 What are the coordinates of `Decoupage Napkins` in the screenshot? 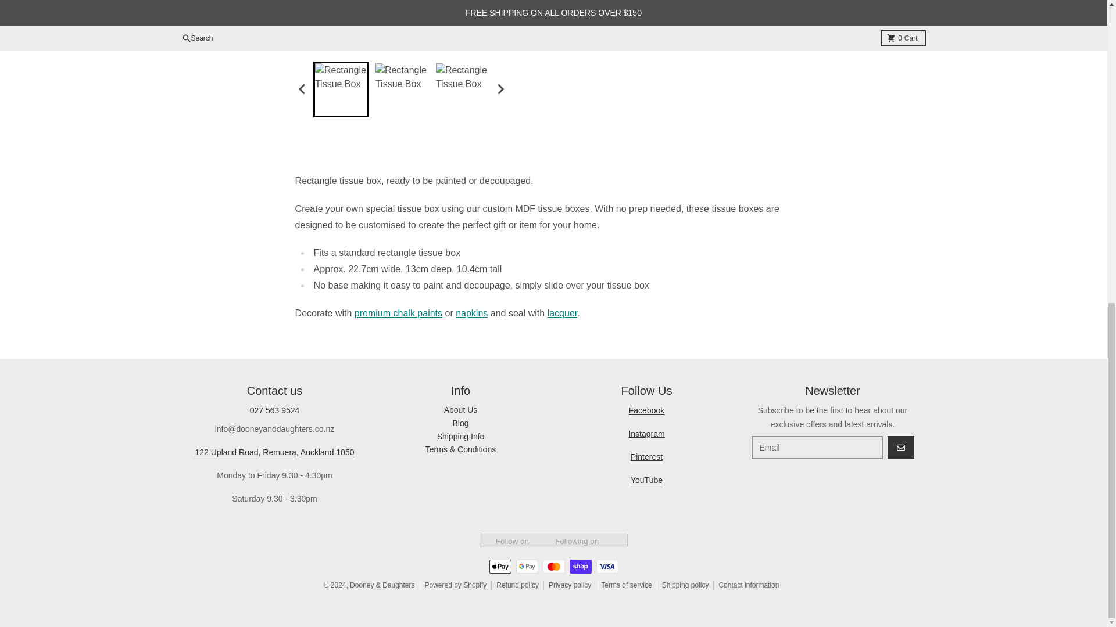 It's located at (471, 313).